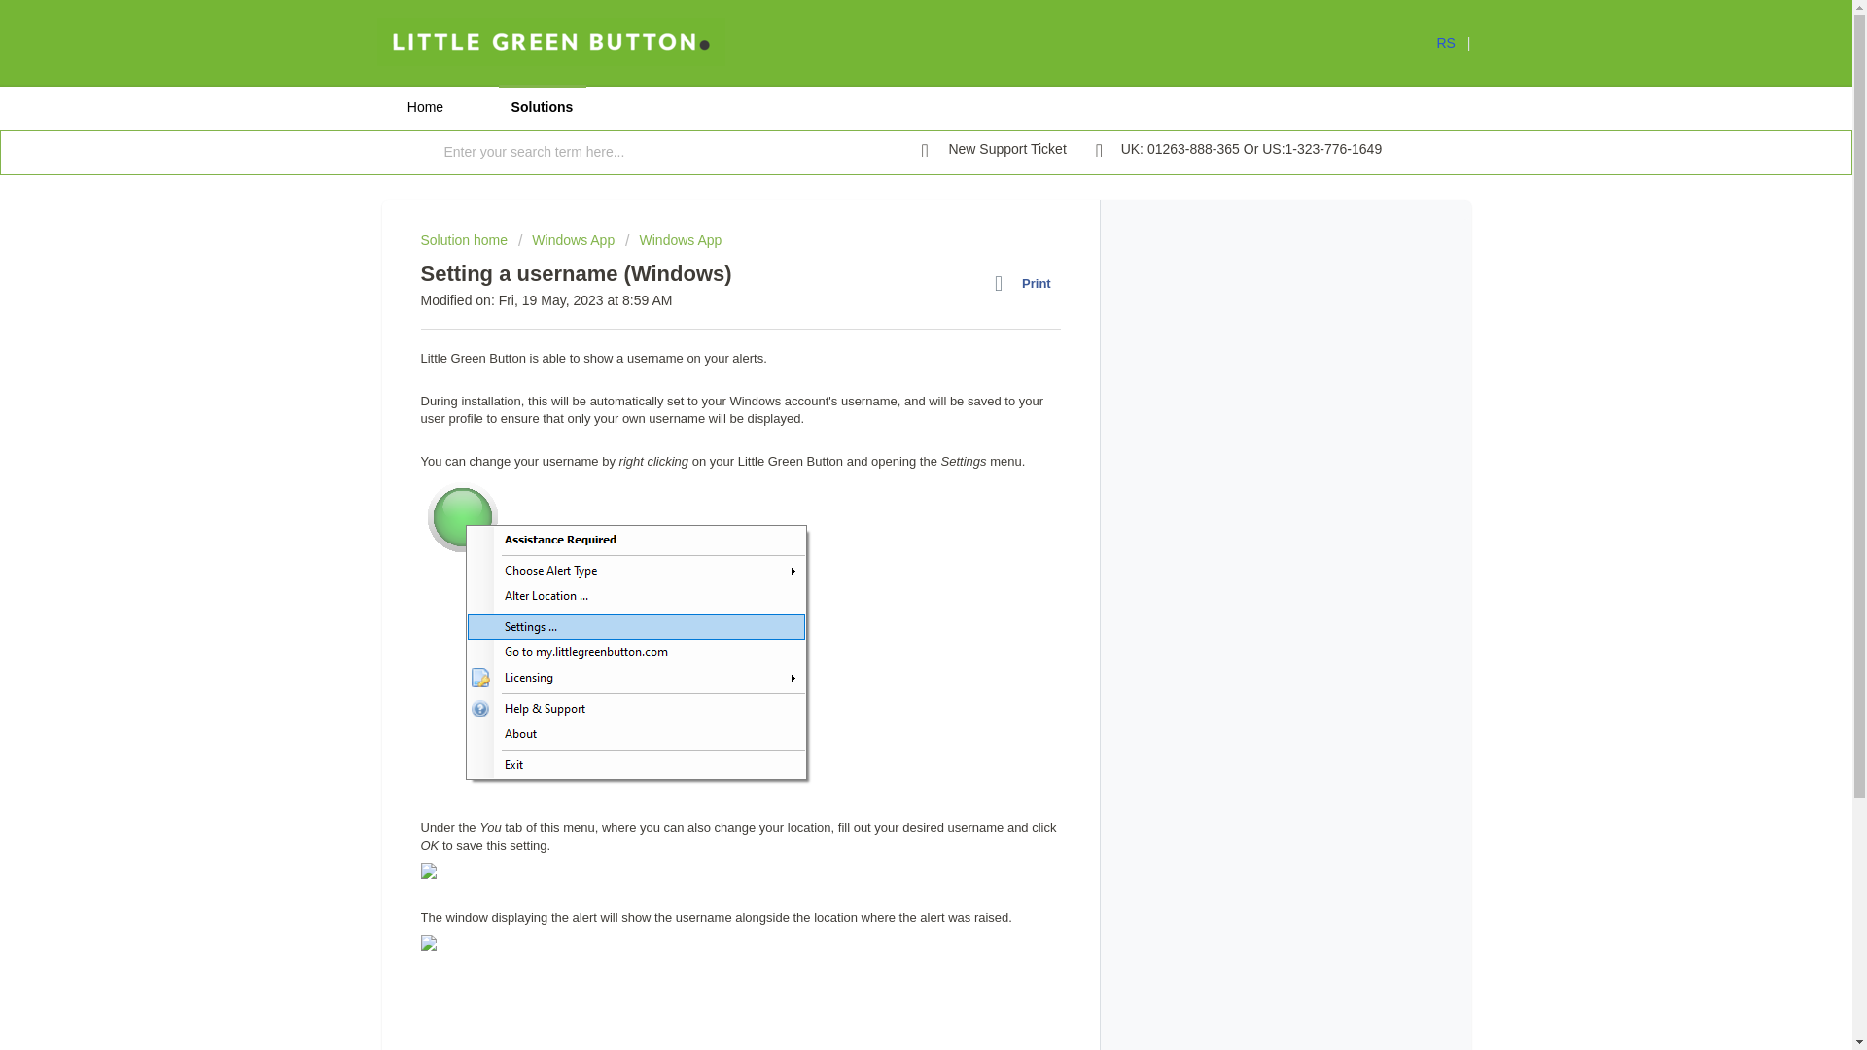 Image resolution: width=1867 pixels, height=1050 pixels. Describe the element at coordinates (1027, 283) in the screenshot. I see `Print this Article` at that location.